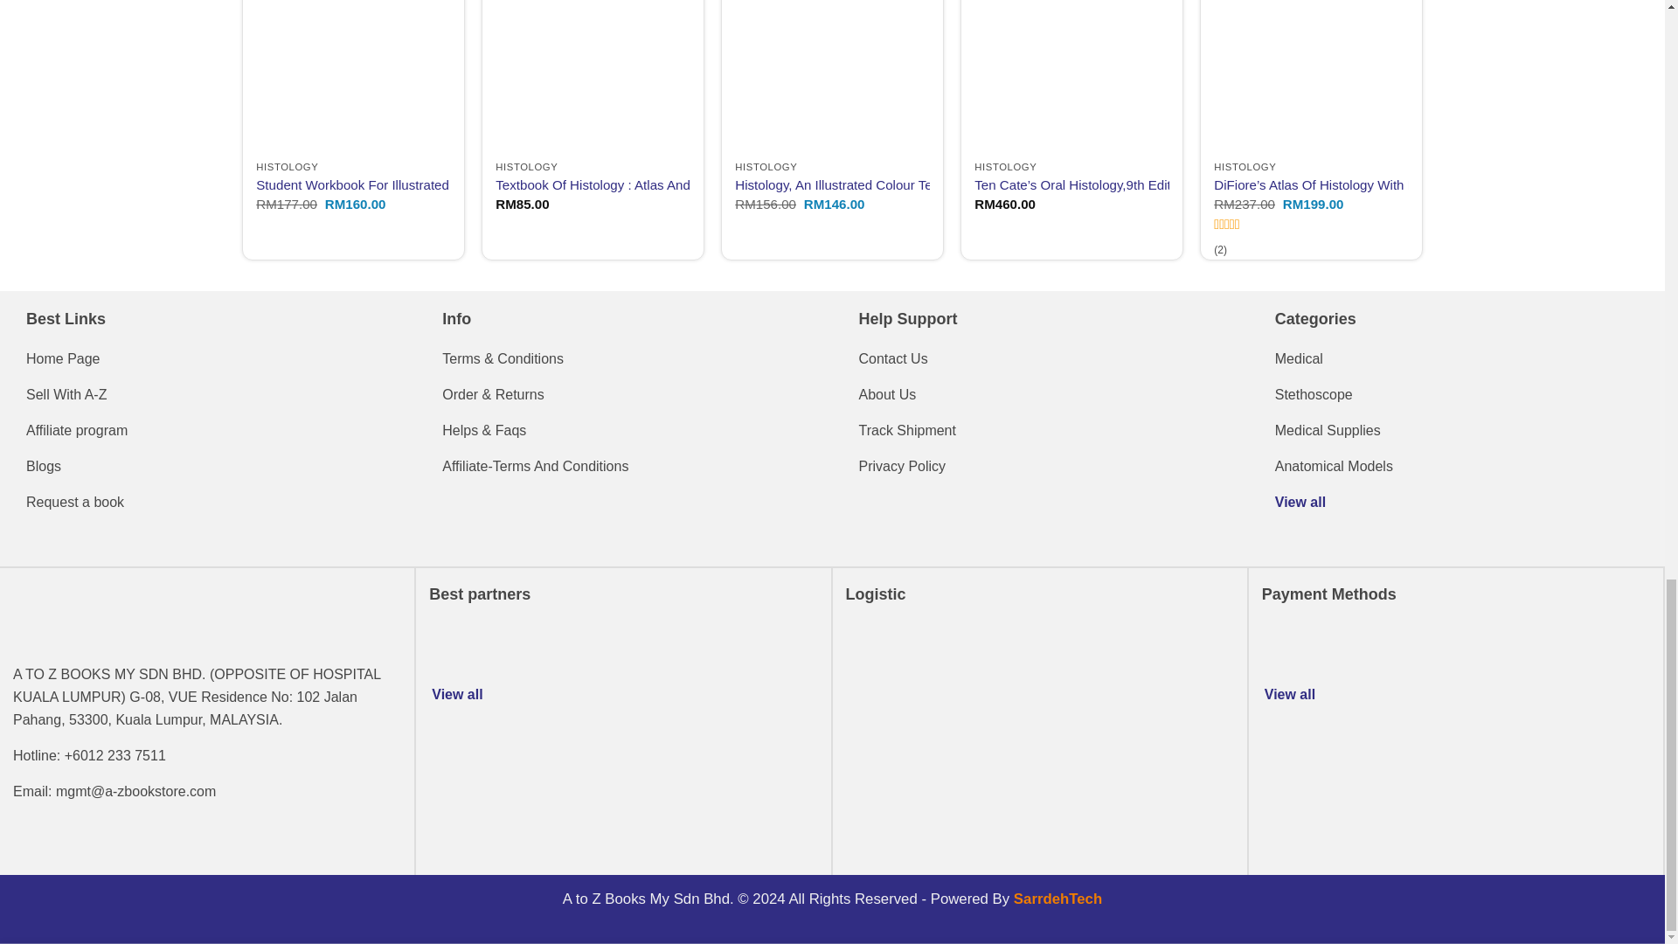 The height and width of the screenshot is (944, 1678). Describe the element at coordinates (593, 75) in the screenshot. I see `9788131255704 - A-Z Bookstore` at that location.